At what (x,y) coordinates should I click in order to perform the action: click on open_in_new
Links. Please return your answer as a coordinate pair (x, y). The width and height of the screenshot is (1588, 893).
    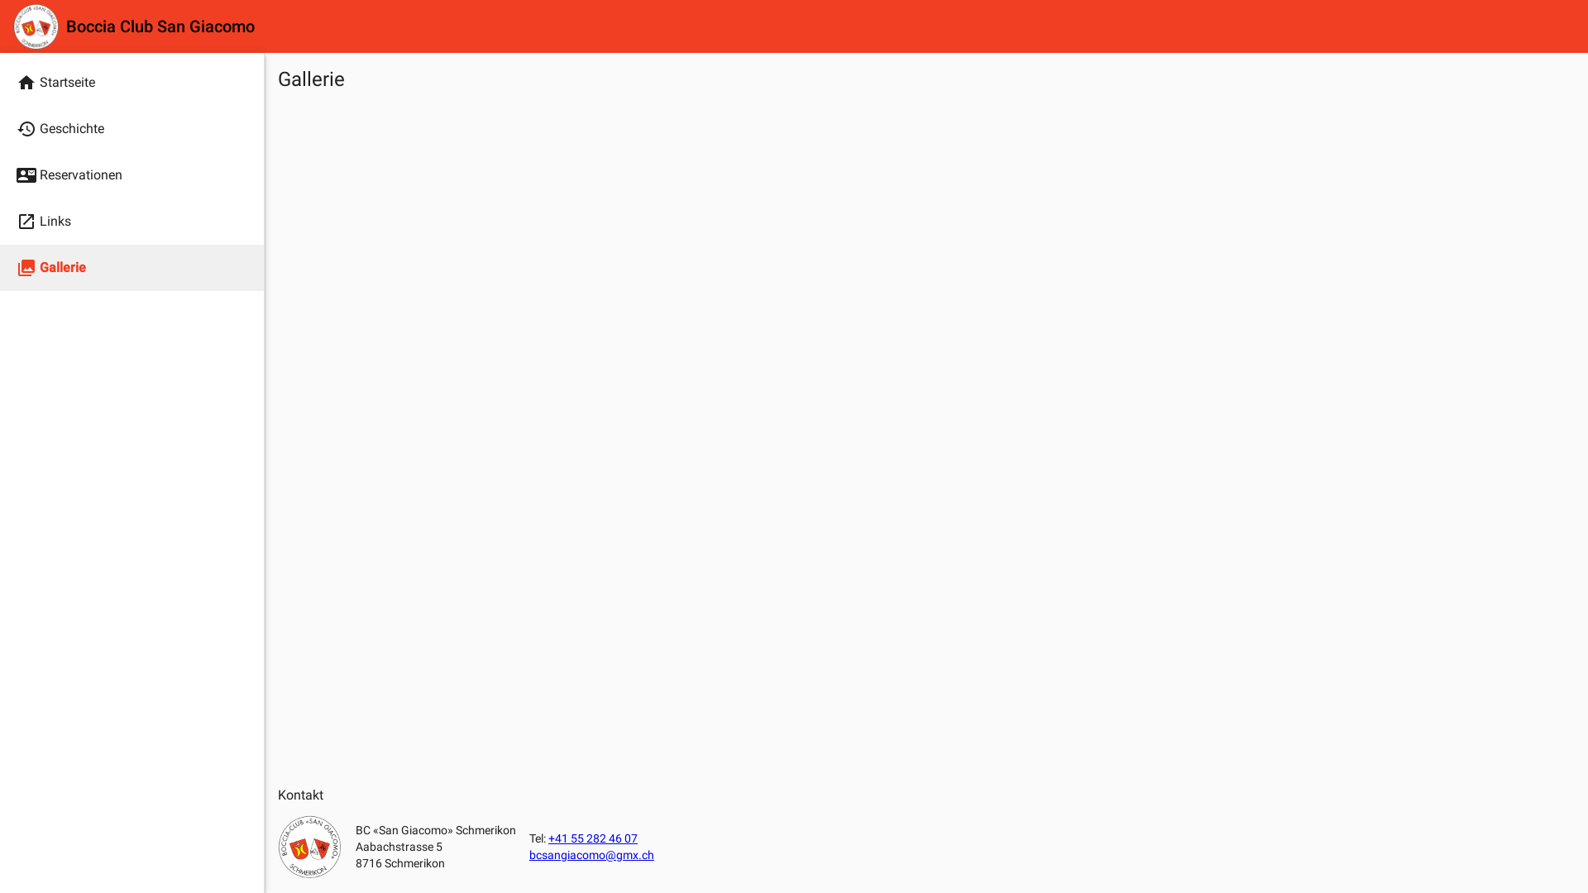
    Looking at the image, I should click on (132, 222).